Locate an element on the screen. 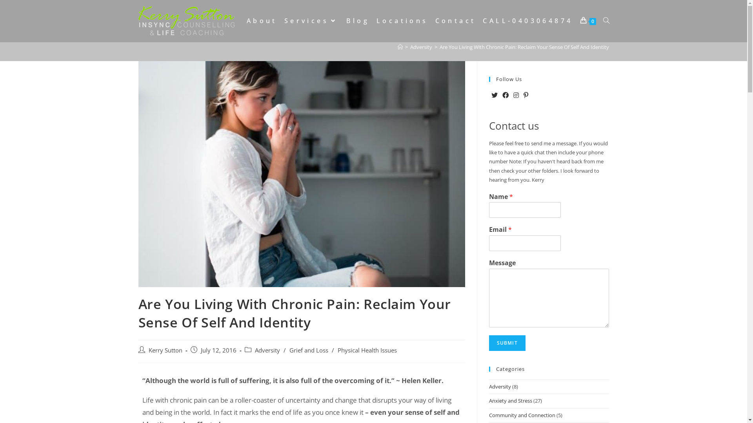 The height and width of the screenshot is (423, 753). About is located at coordinates (262, 21).